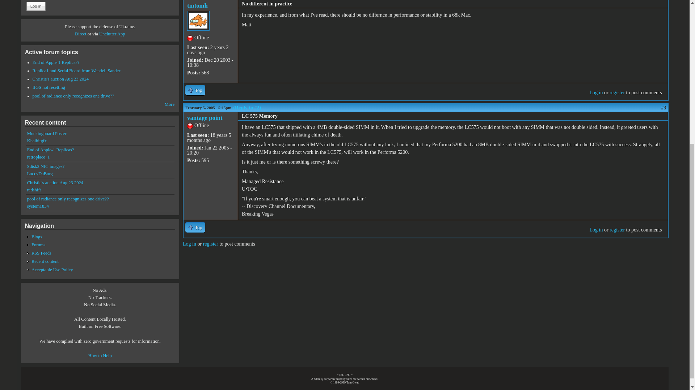 This screenshot has width=695, height=390. What do you see at coordinates (197, 5) in the screenshot?
I see `tmtomh` at bounding box center [197, 5].